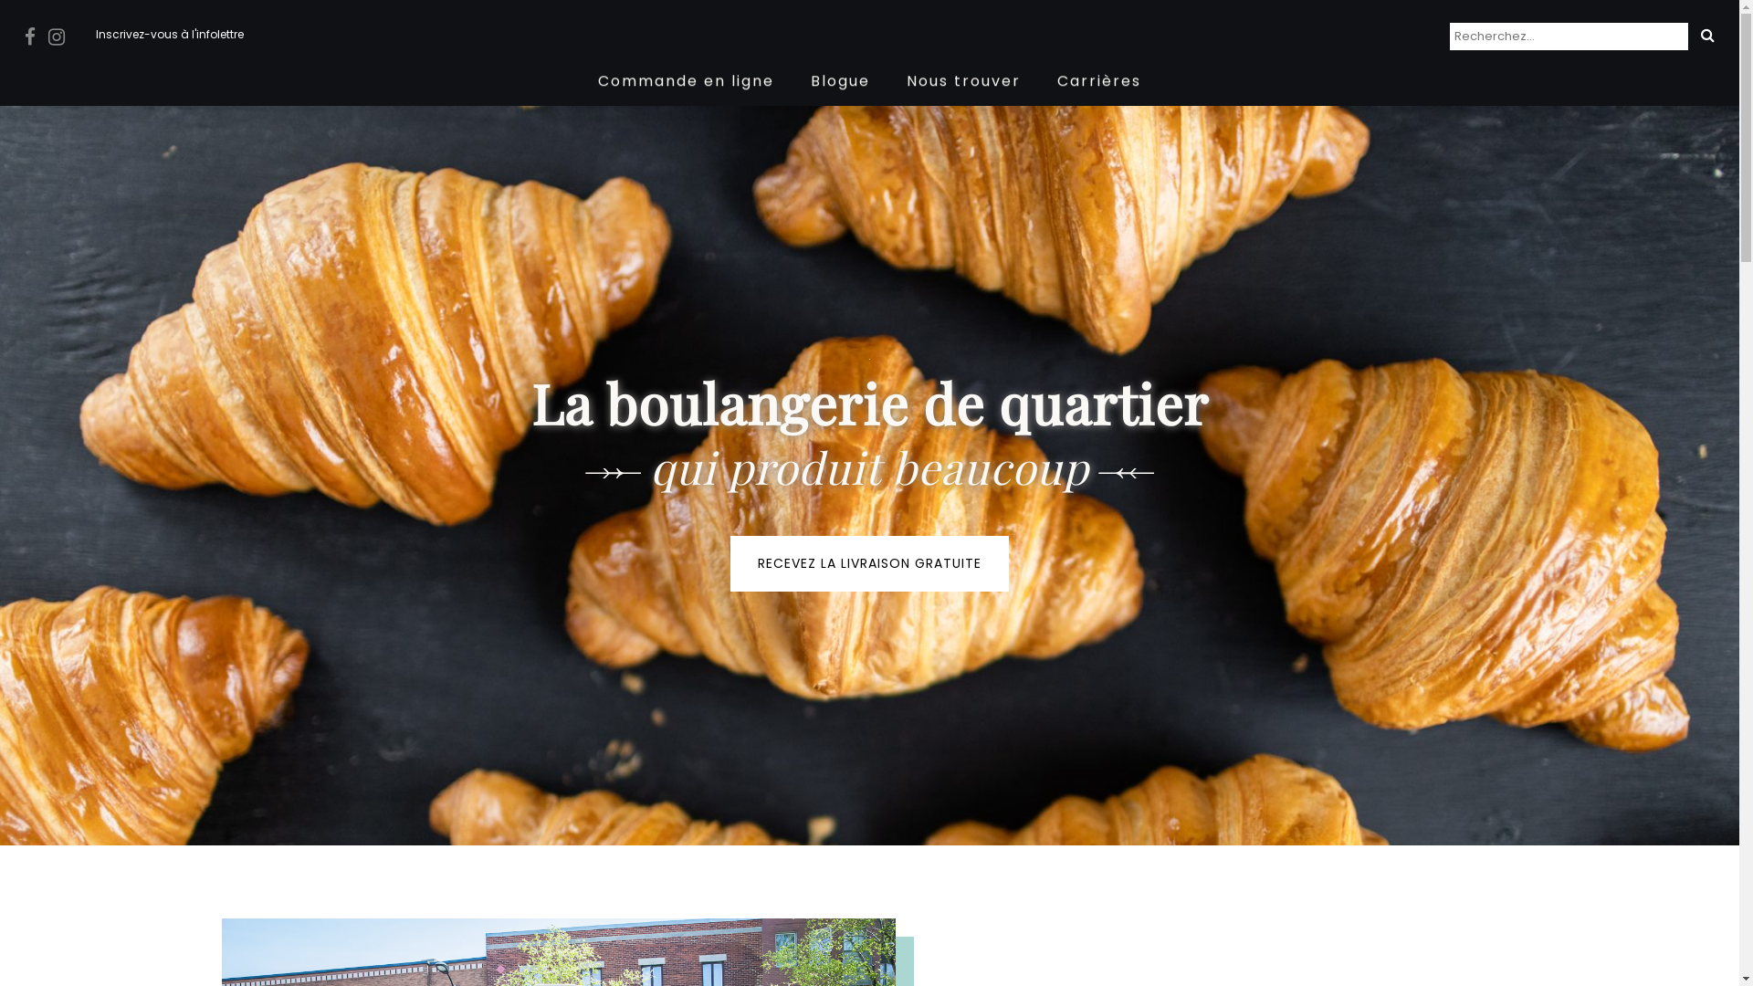 The height and width of the screenshot is (986, 1753). I want to click on Blogue, so click(840, 80).